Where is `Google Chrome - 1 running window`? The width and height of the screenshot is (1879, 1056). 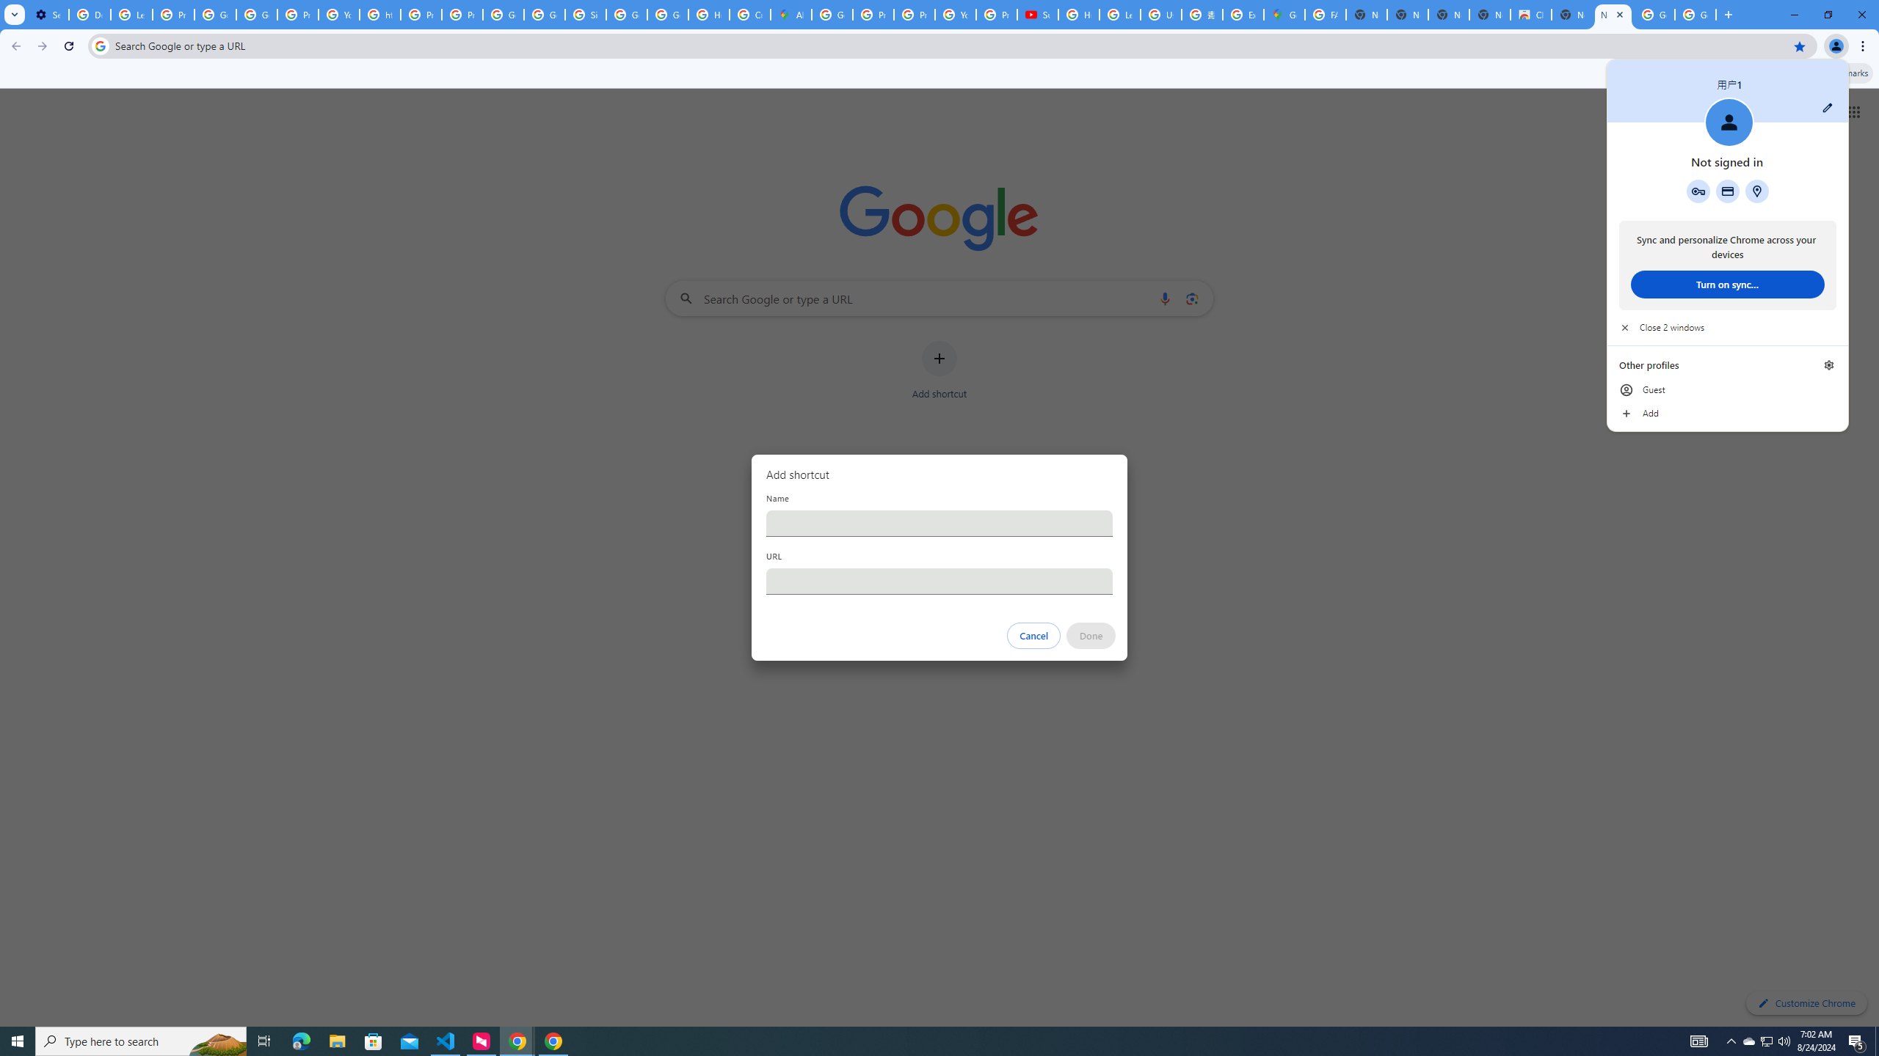
Google Chrome - 1 running window is located at coordinates (553, 1041).